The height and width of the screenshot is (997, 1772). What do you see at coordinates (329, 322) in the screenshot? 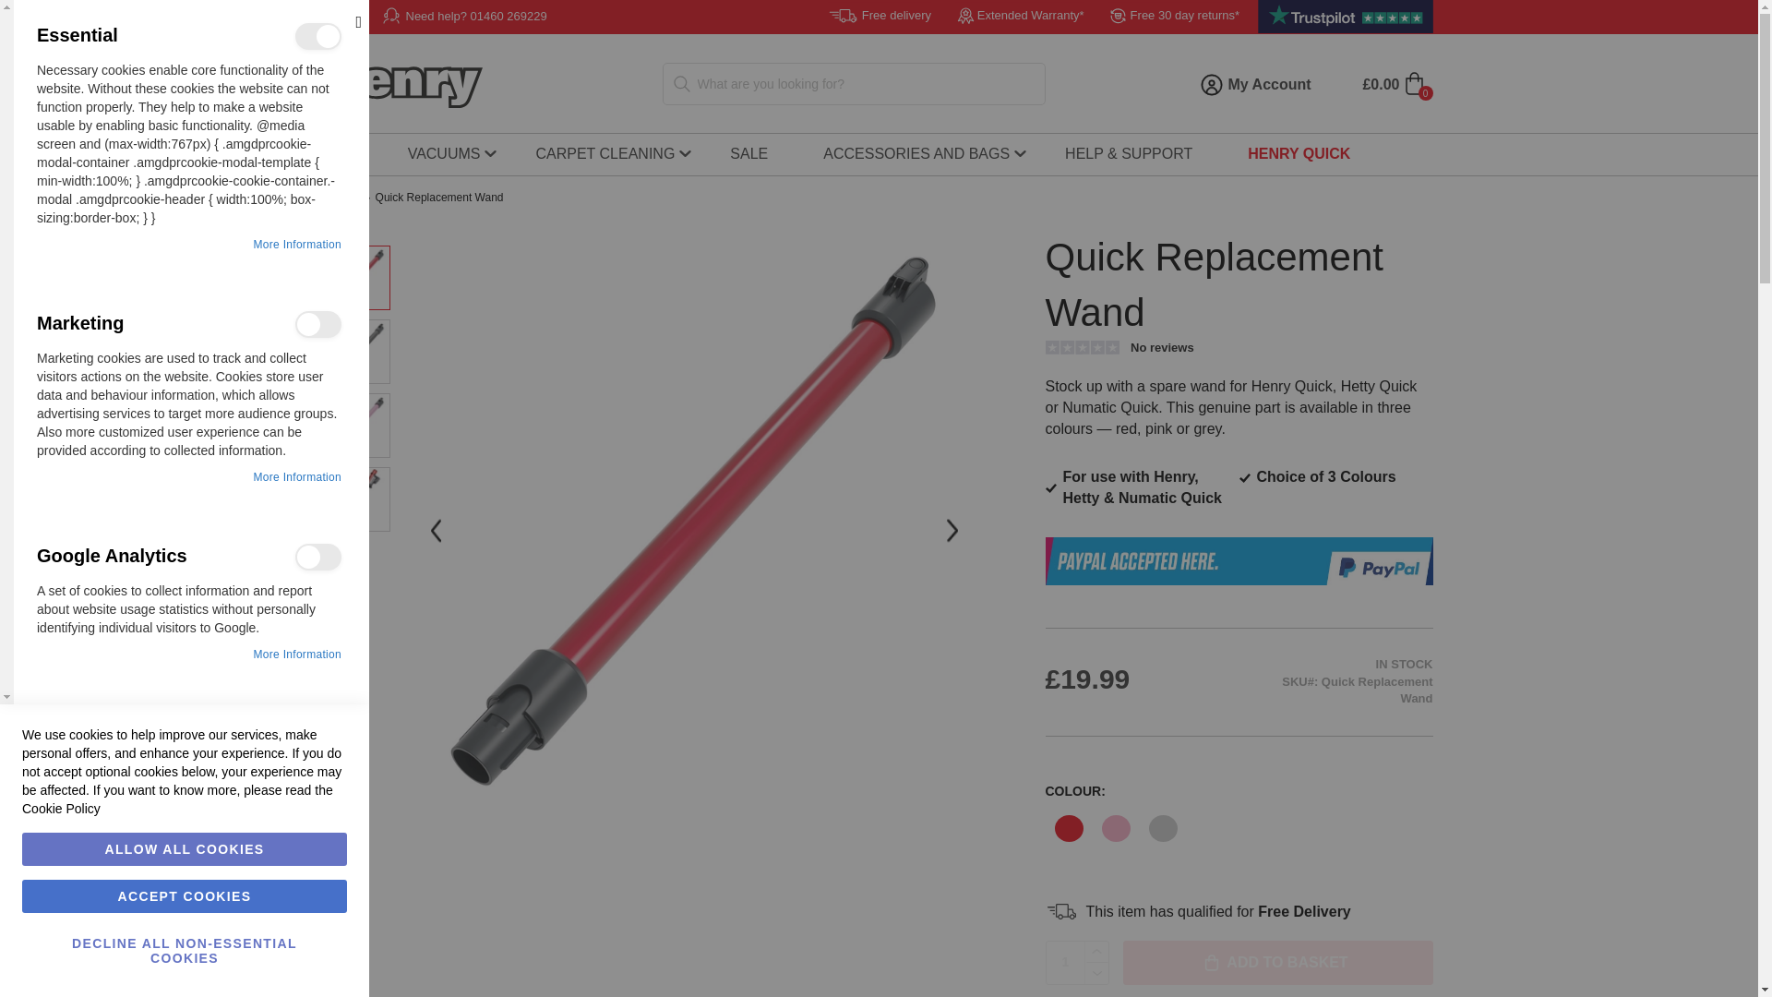
I see `5` at bounding box center [329, 322].